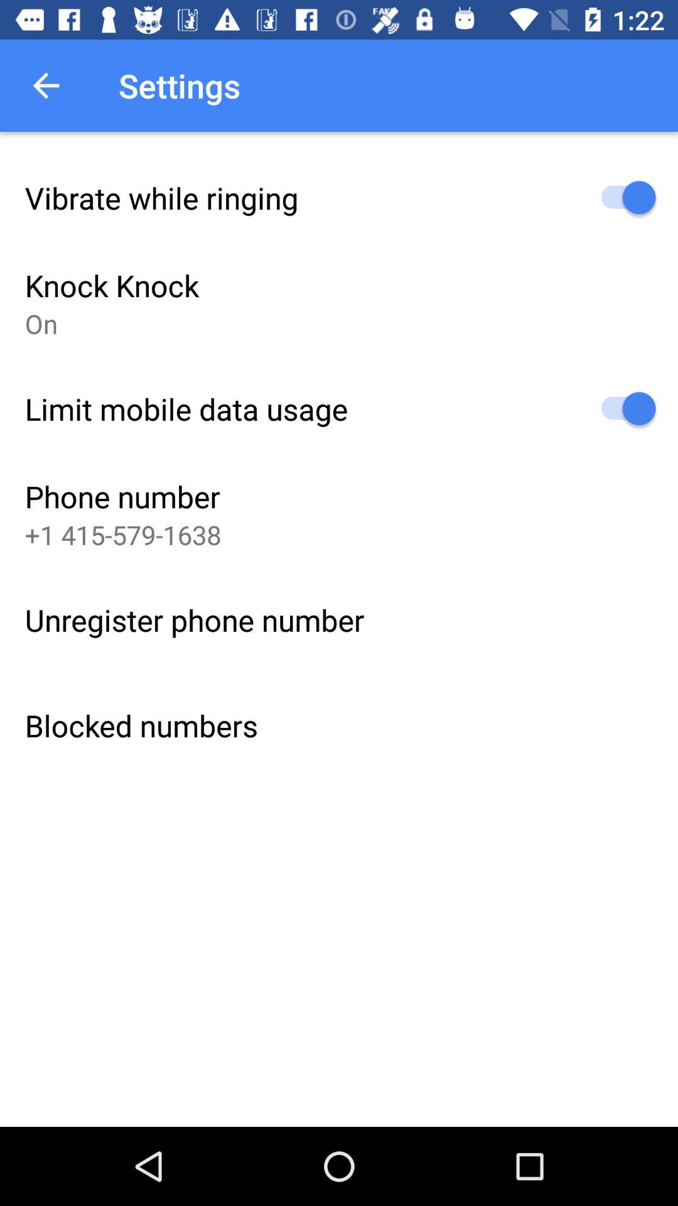  What do you see at coordinates (123, 534) in the screenshot?
I see `launch icon above the unregister phone number icon` at bounding box center [123, 534].